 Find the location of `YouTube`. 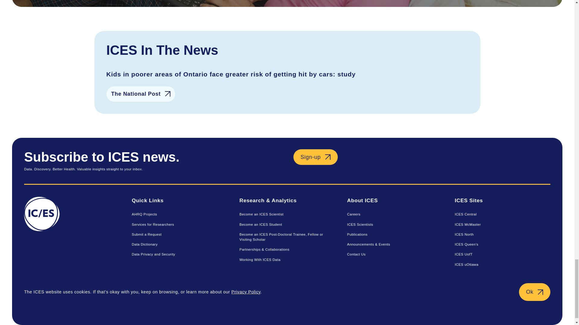

YouTube is located at coordinates (473, 307).